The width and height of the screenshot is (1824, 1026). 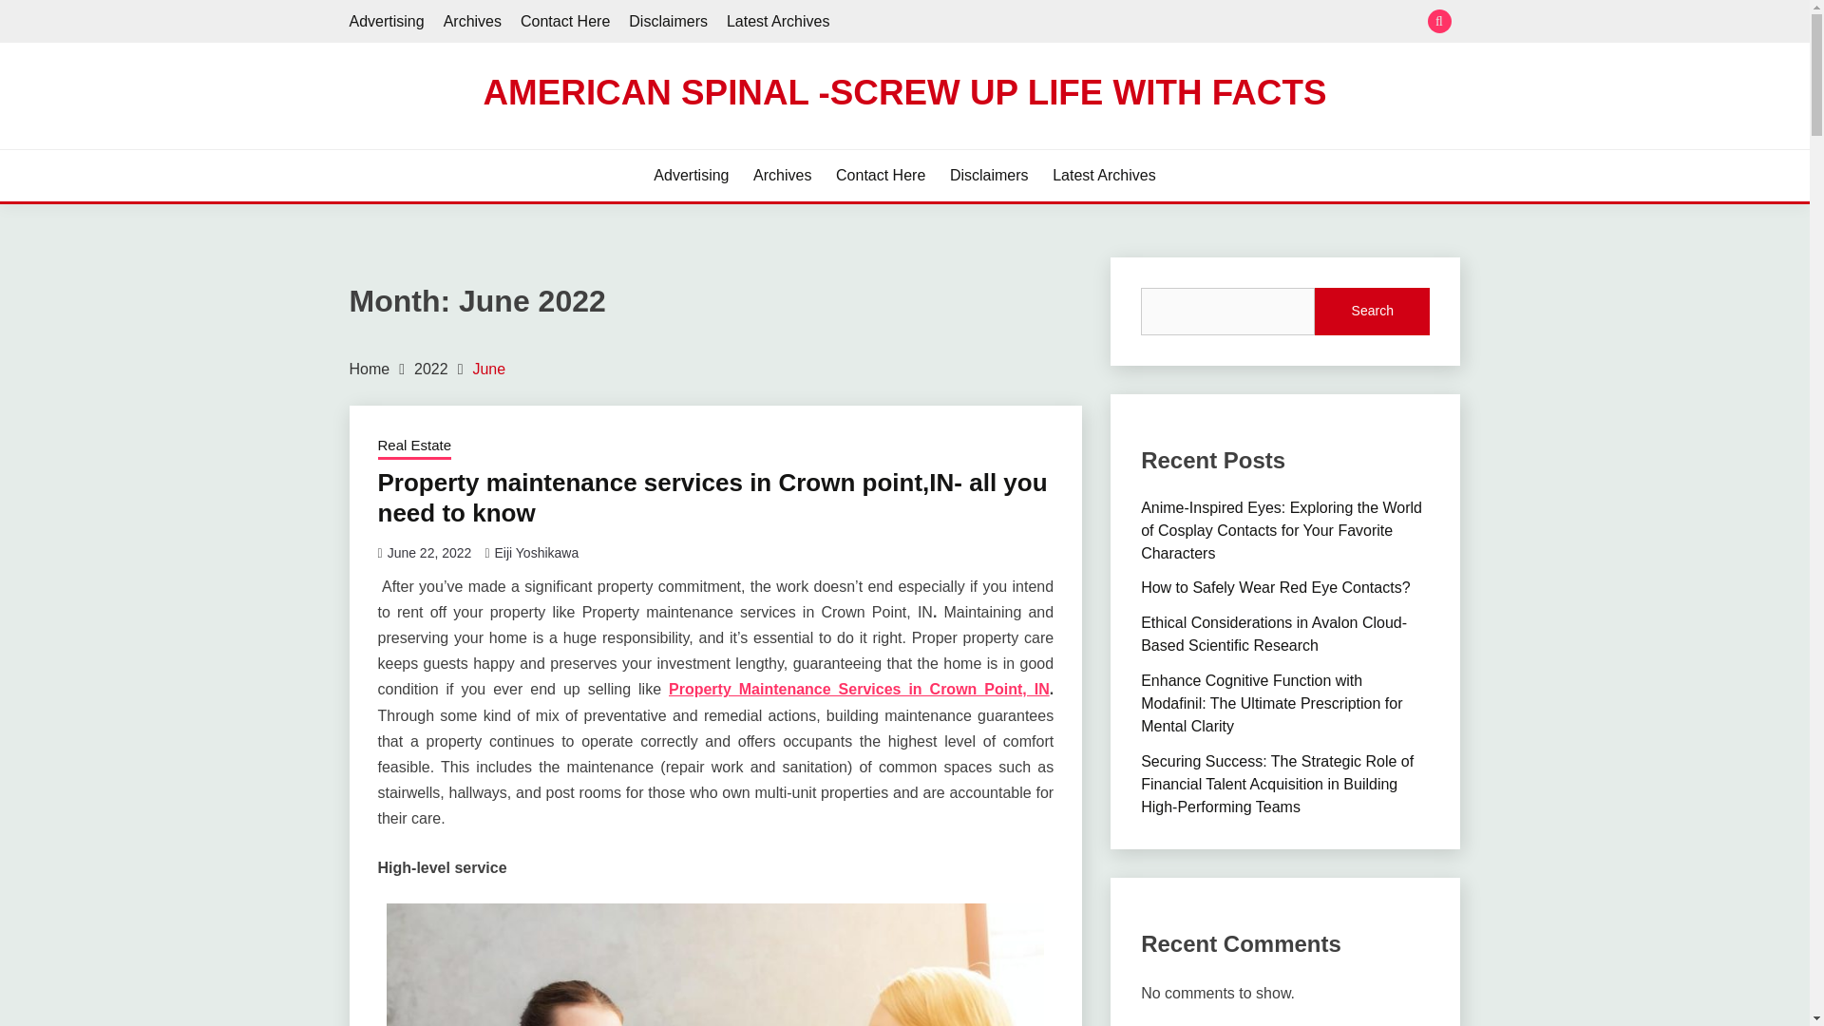 I want to click on Disclaimers, so click(x=989, y=175).